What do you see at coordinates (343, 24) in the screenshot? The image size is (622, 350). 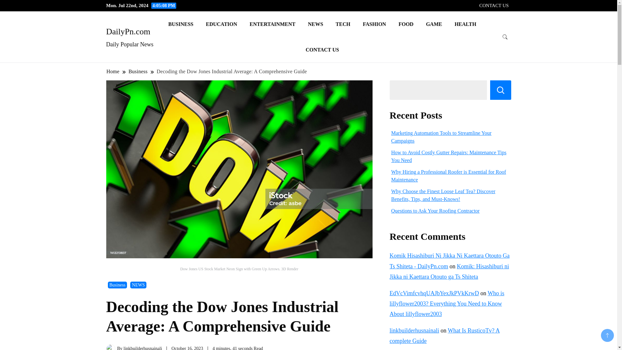 I see `TECH` at bounding box center [343, 24].